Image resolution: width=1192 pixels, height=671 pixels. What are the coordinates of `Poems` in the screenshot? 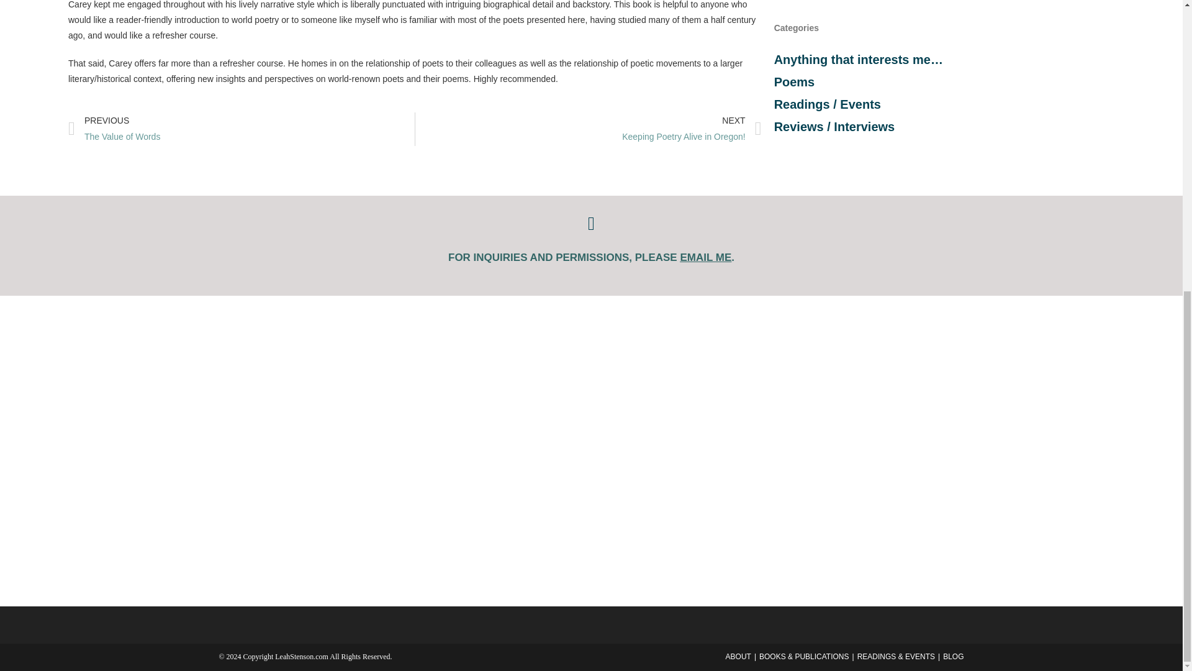 It's located at (705, 257).